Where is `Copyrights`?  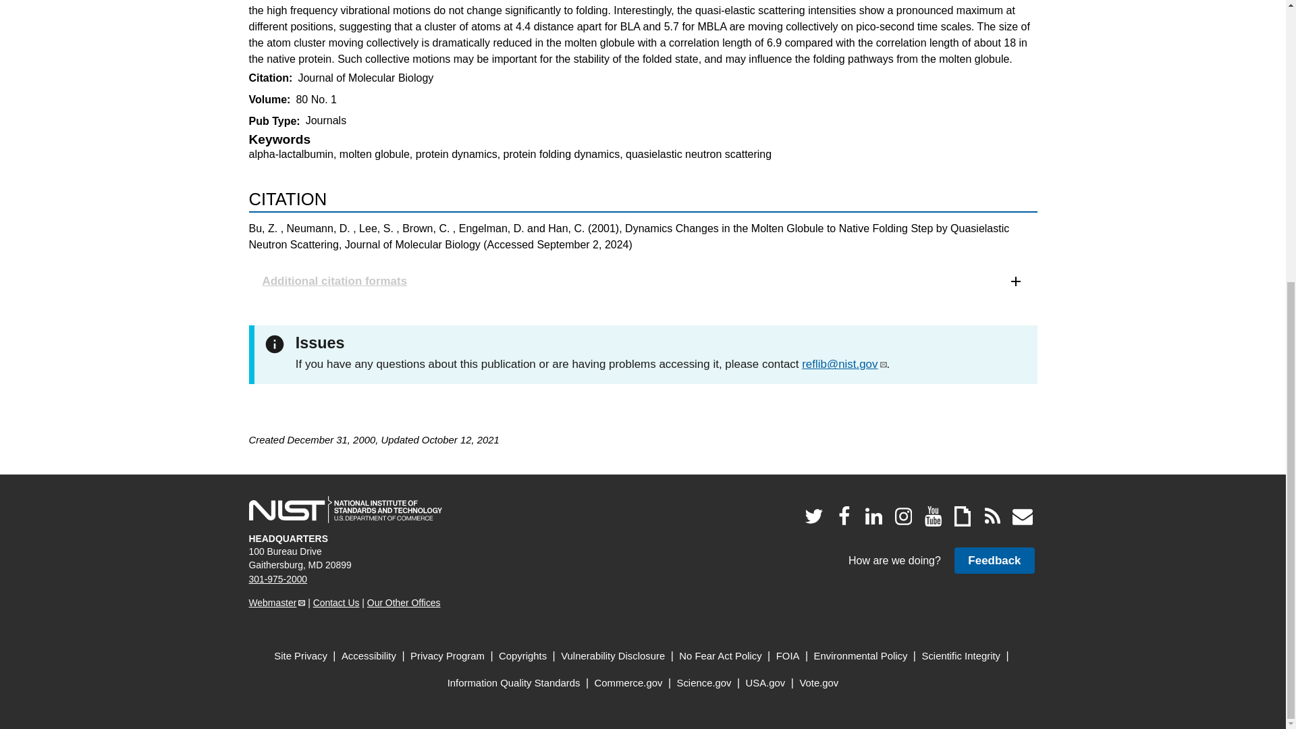
Copyrights is located at coordinates (522, 656).